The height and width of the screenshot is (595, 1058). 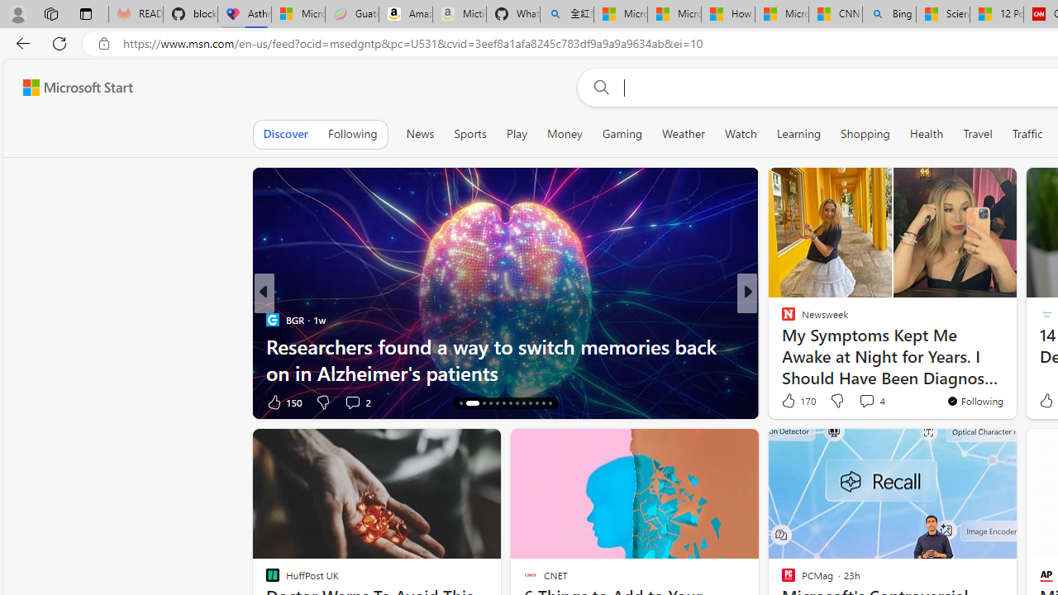 What do you see at coordinates (871, 400) in the screenshot?
I see `View comments 4 Comment` at bounding box center [871, 400].